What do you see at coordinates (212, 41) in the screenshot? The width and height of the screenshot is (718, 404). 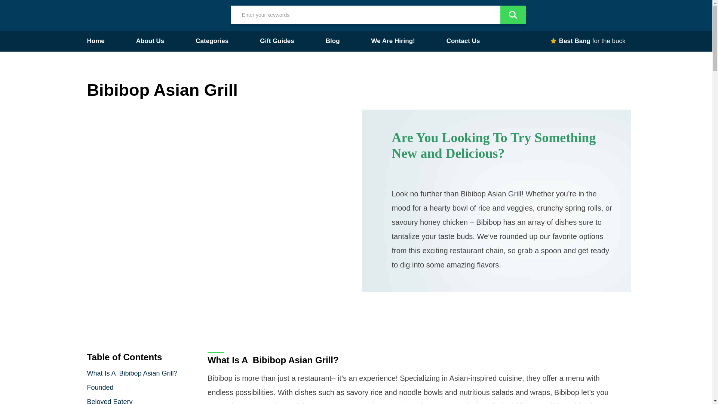 I see `Categories` at bounding box center [212, 41].